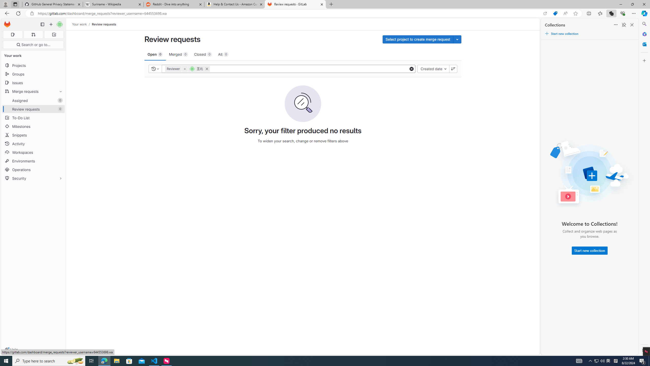 Image resolution: width=650 pixels, height=366 pixels. I want to click on Review requests 0, so click(34, 109).